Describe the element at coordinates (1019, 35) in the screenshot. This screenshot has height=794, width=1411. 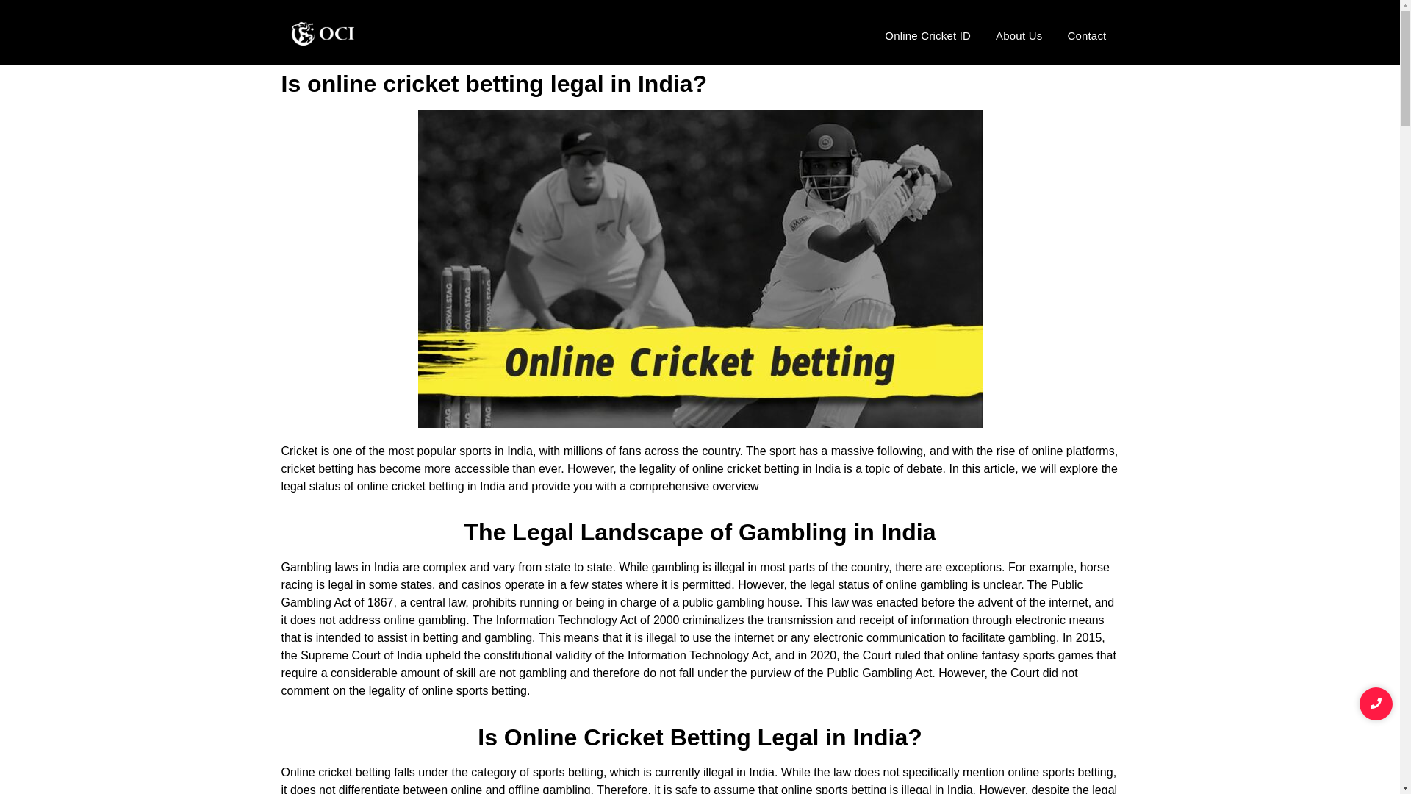
I see `About Us` at that location.